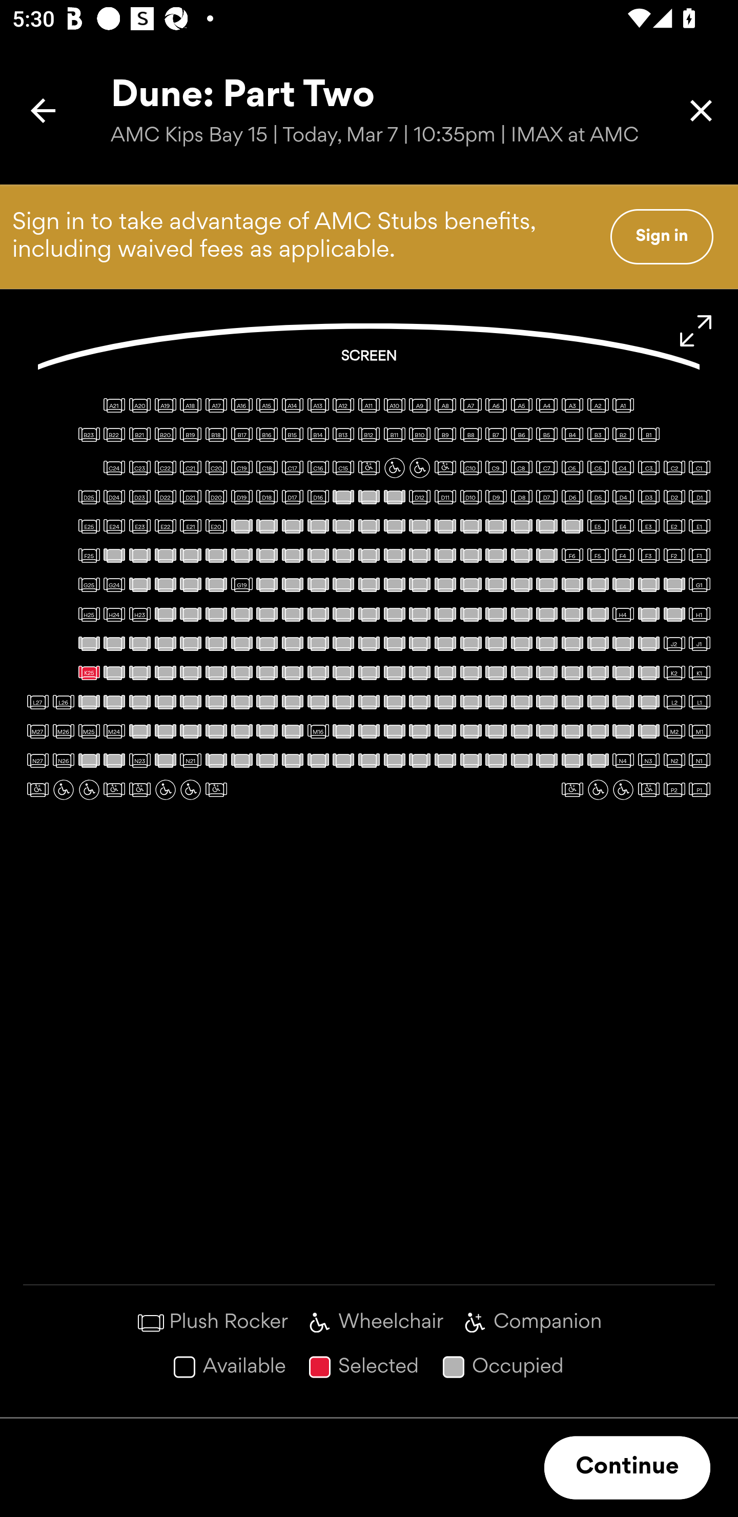  I want to click on F2, Regular seat, available, so click(674, 556).